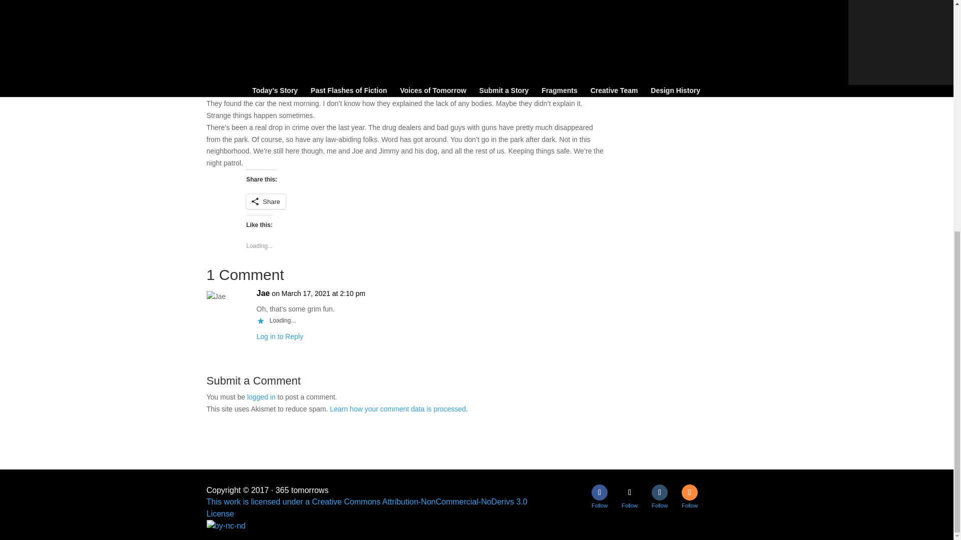  Describe the element at coordinates (689, 492) in the screenshot. I see `Follow on RSS` at that location.